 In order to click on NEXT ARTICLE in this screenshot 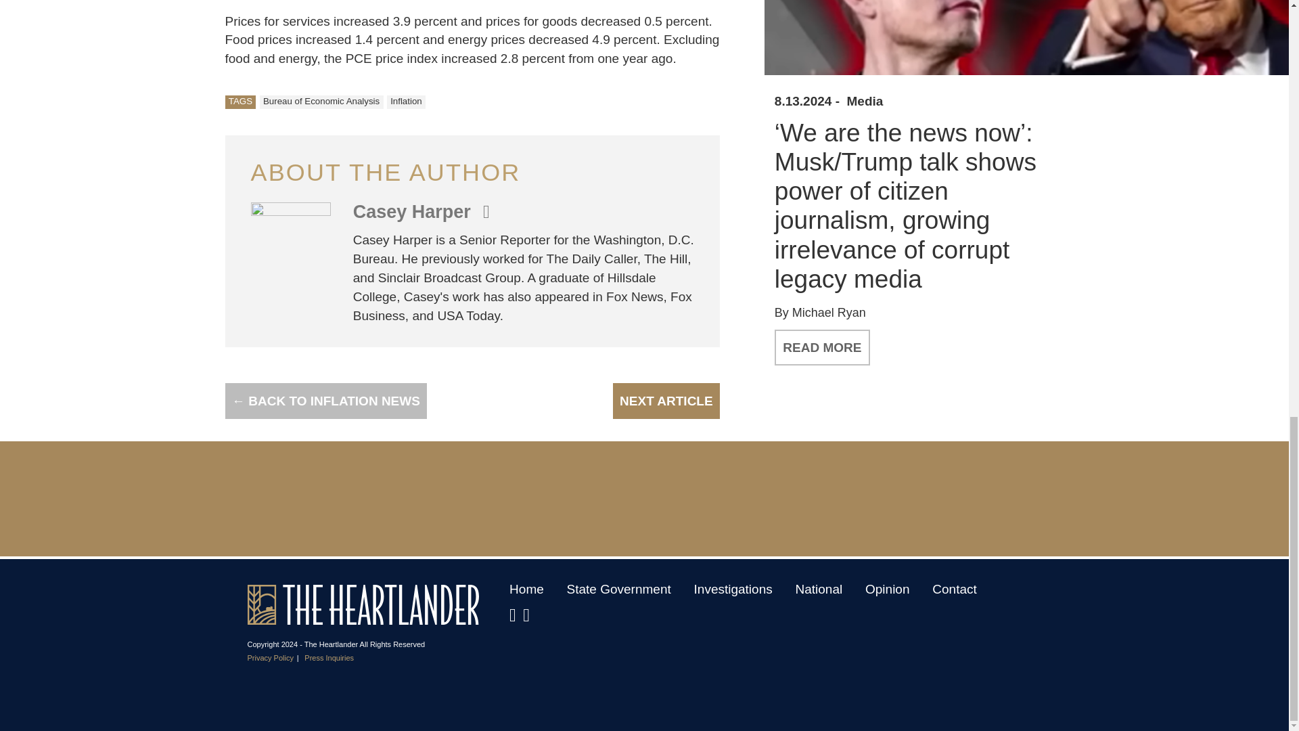, I will do `click(666, 401)`.